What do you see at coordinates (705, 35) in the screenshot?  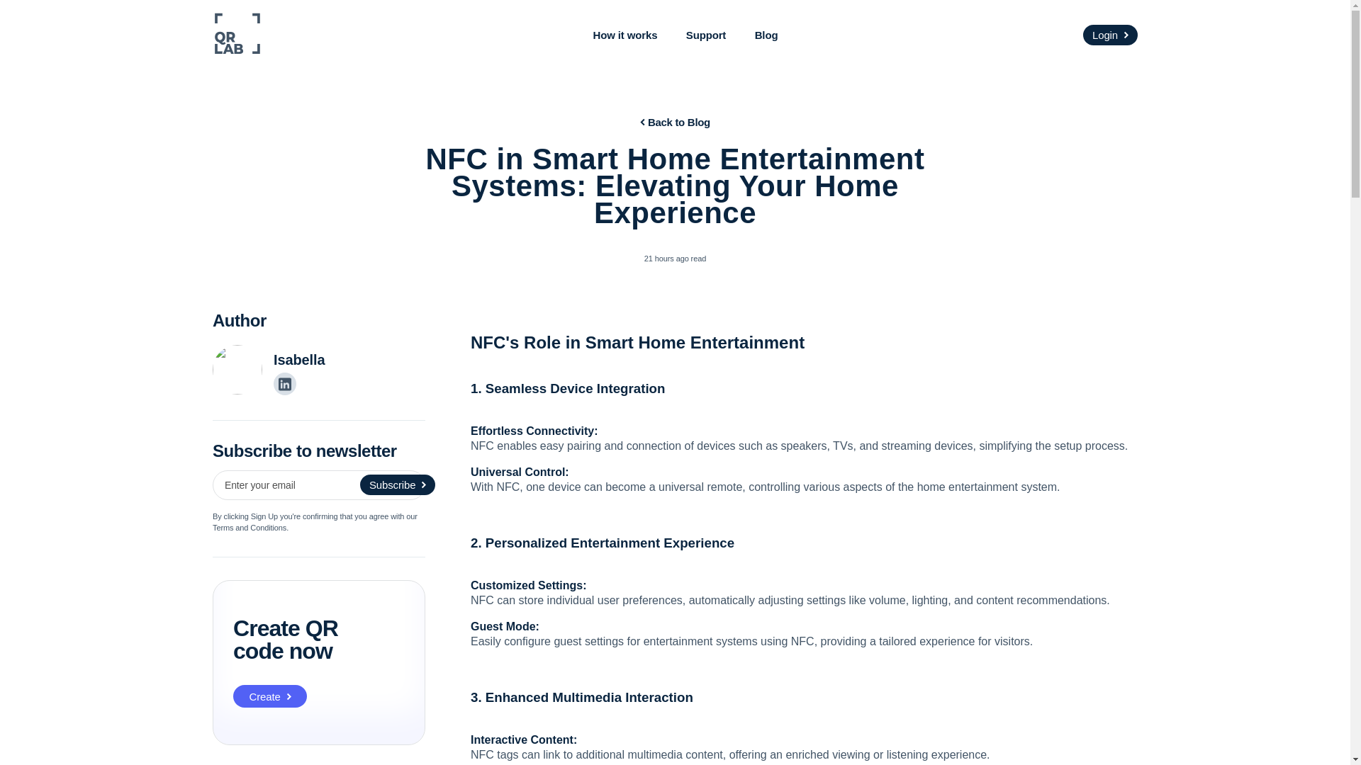 I see `Support` at bounding box center [705, 35].